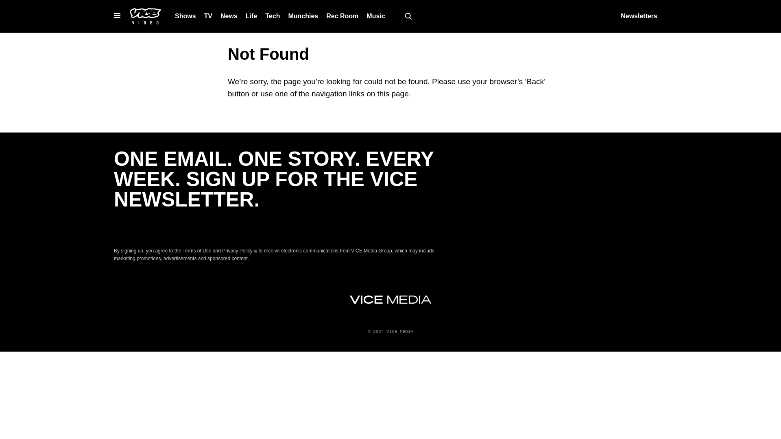  I want to click on VICE MEDIA, so click(390, 300).